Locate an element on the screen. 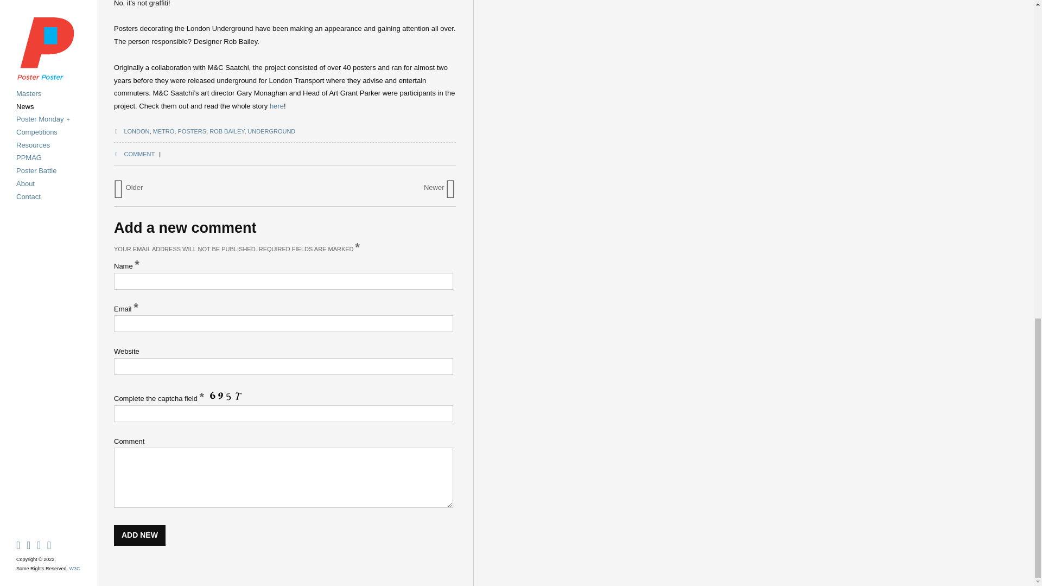 The height and width of the screenshot is (586, 1042). Older is located at coordinates (128, 188).